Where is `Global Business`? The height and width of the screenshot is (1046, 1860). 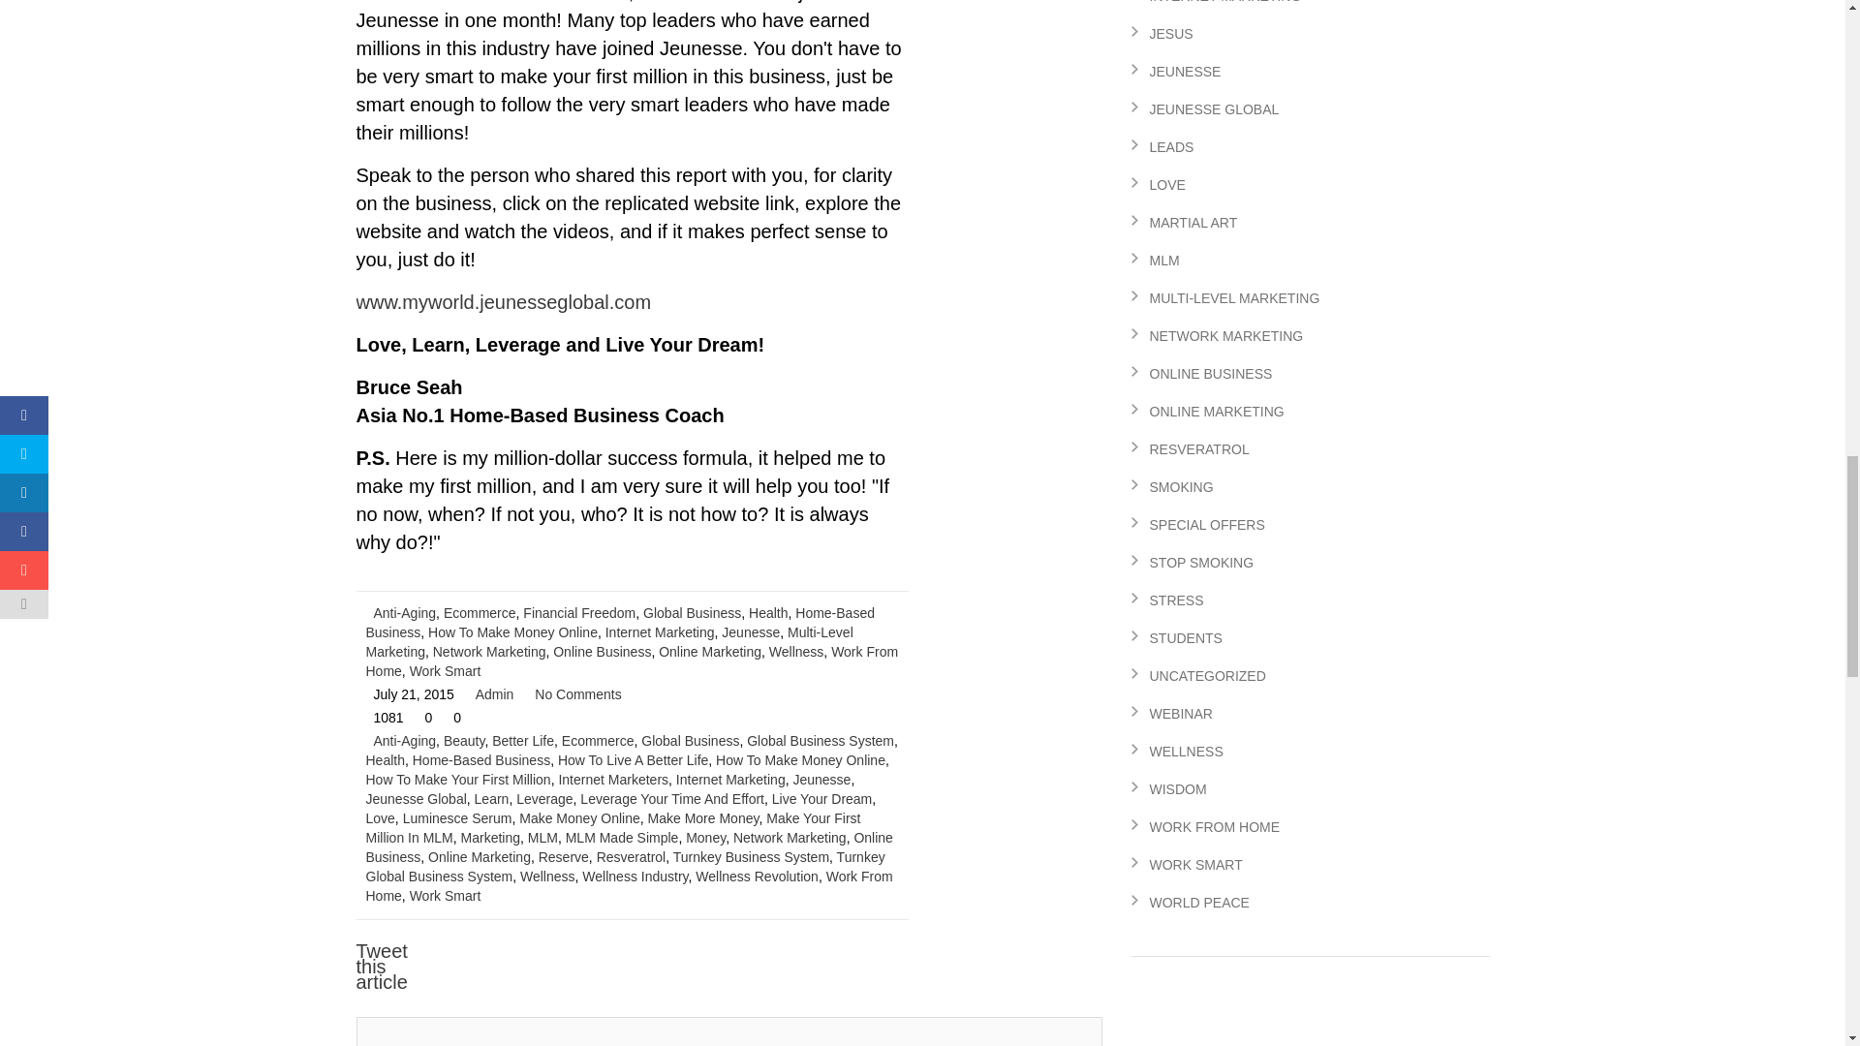 Global Business is located at coordinates (692, 613).